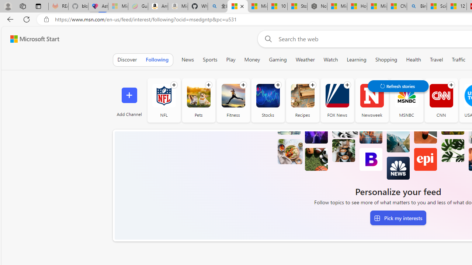 The height and width of the screenshot is (265, 472). Describe the element at coordinates (198, 96) in the screenshot. I see `Pets` at that location.